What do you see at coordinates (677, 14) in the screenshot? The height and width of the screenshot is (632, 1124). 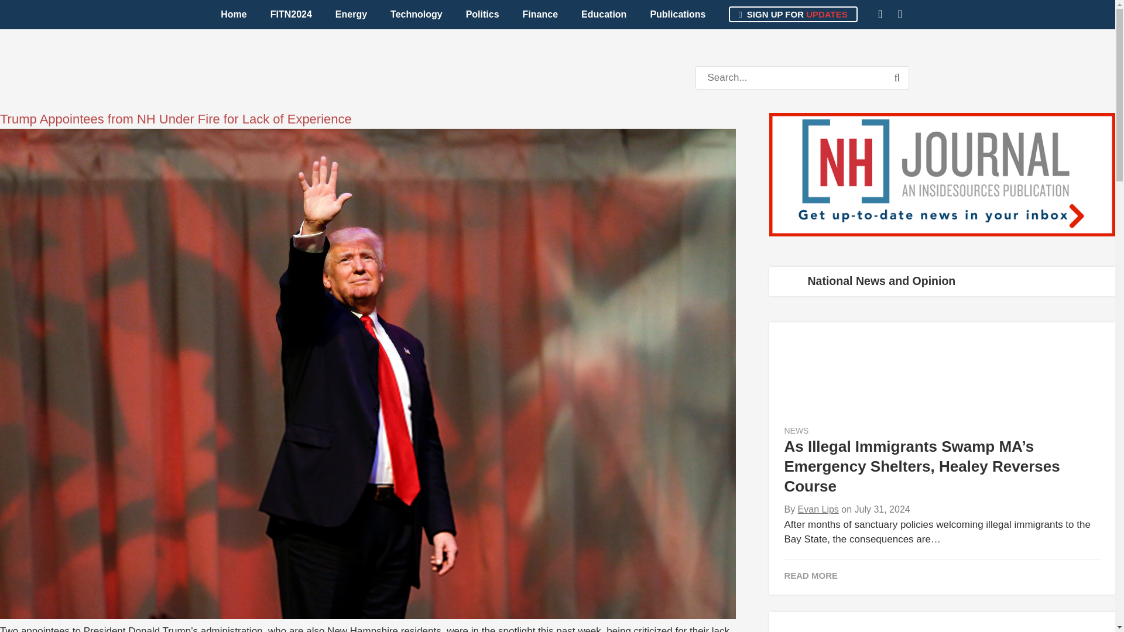 I see `Publications` at bounding box center [677, 14].